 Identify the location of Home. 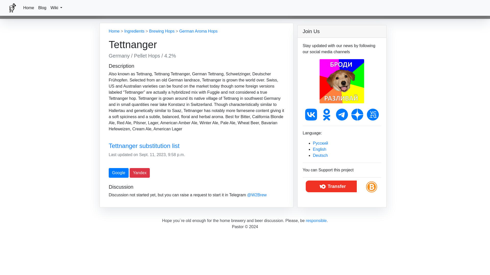
(114, 31).